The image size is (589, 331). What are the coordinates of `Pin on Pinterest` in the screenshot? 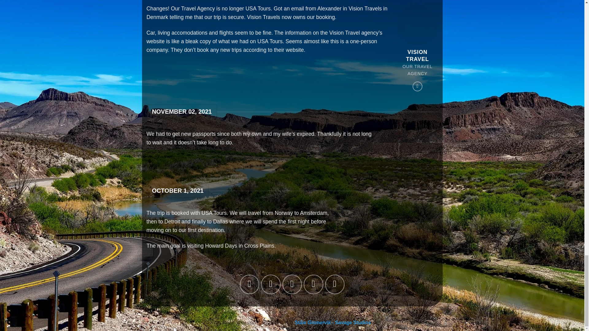 It's located at (313, 284).